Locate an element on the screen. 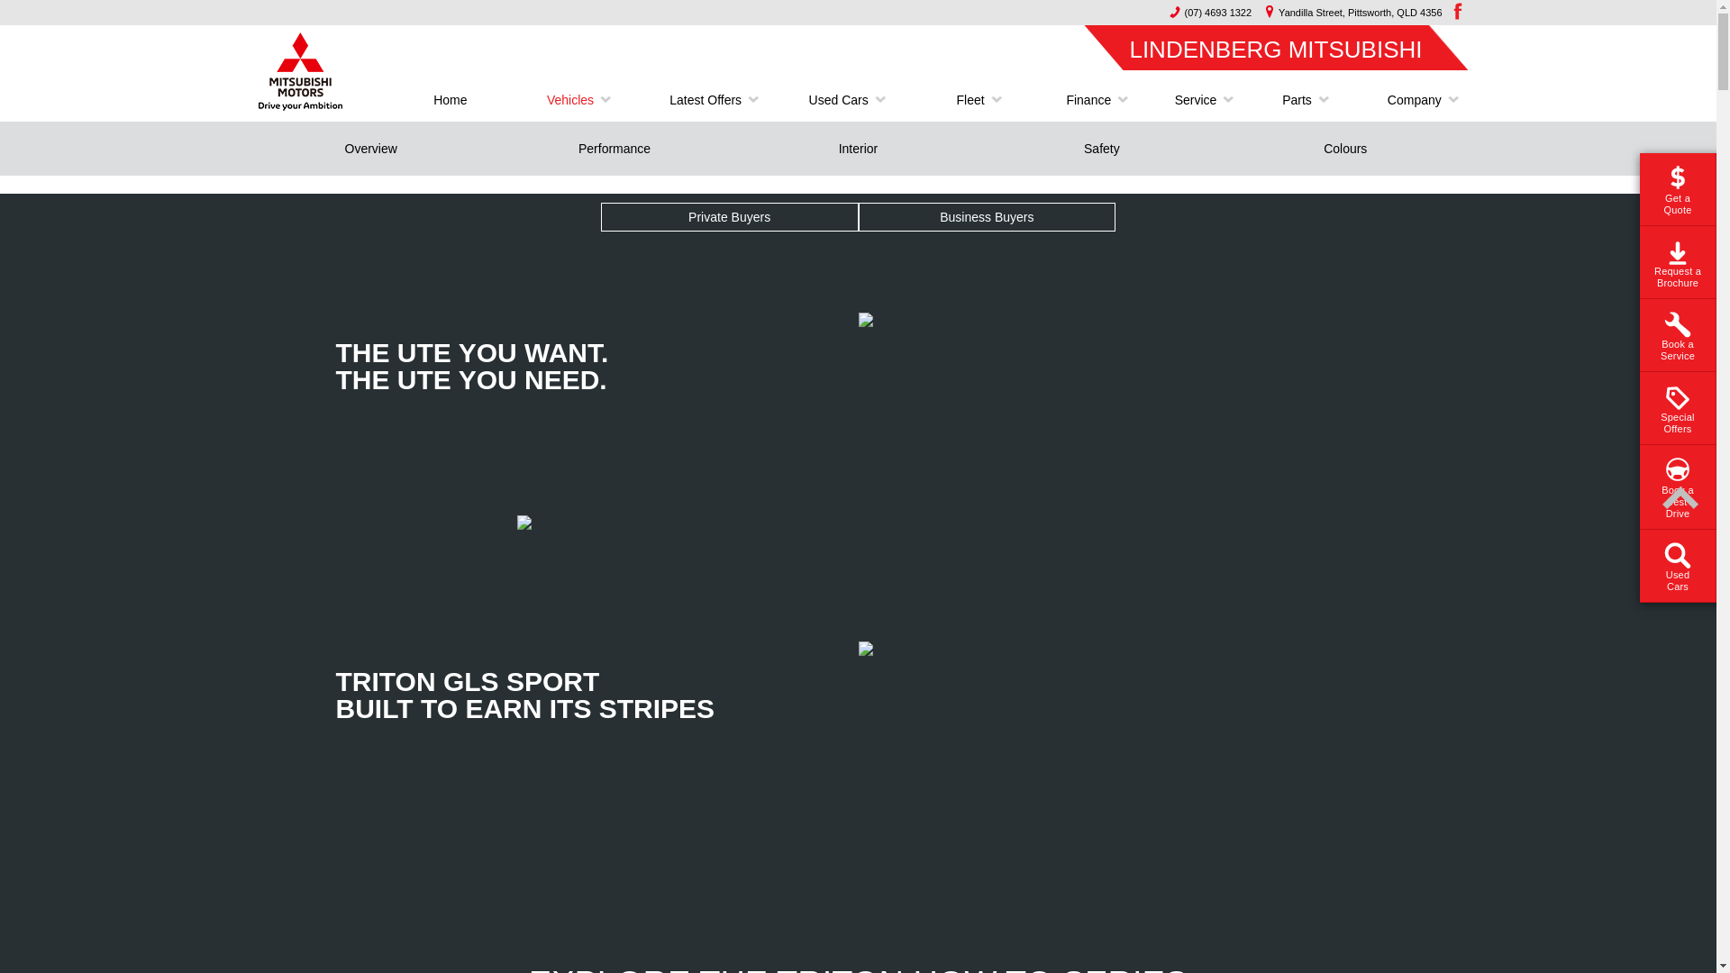 This screenshot has height=973, width=1730. Used Cars is located at coordinates (839, 100).